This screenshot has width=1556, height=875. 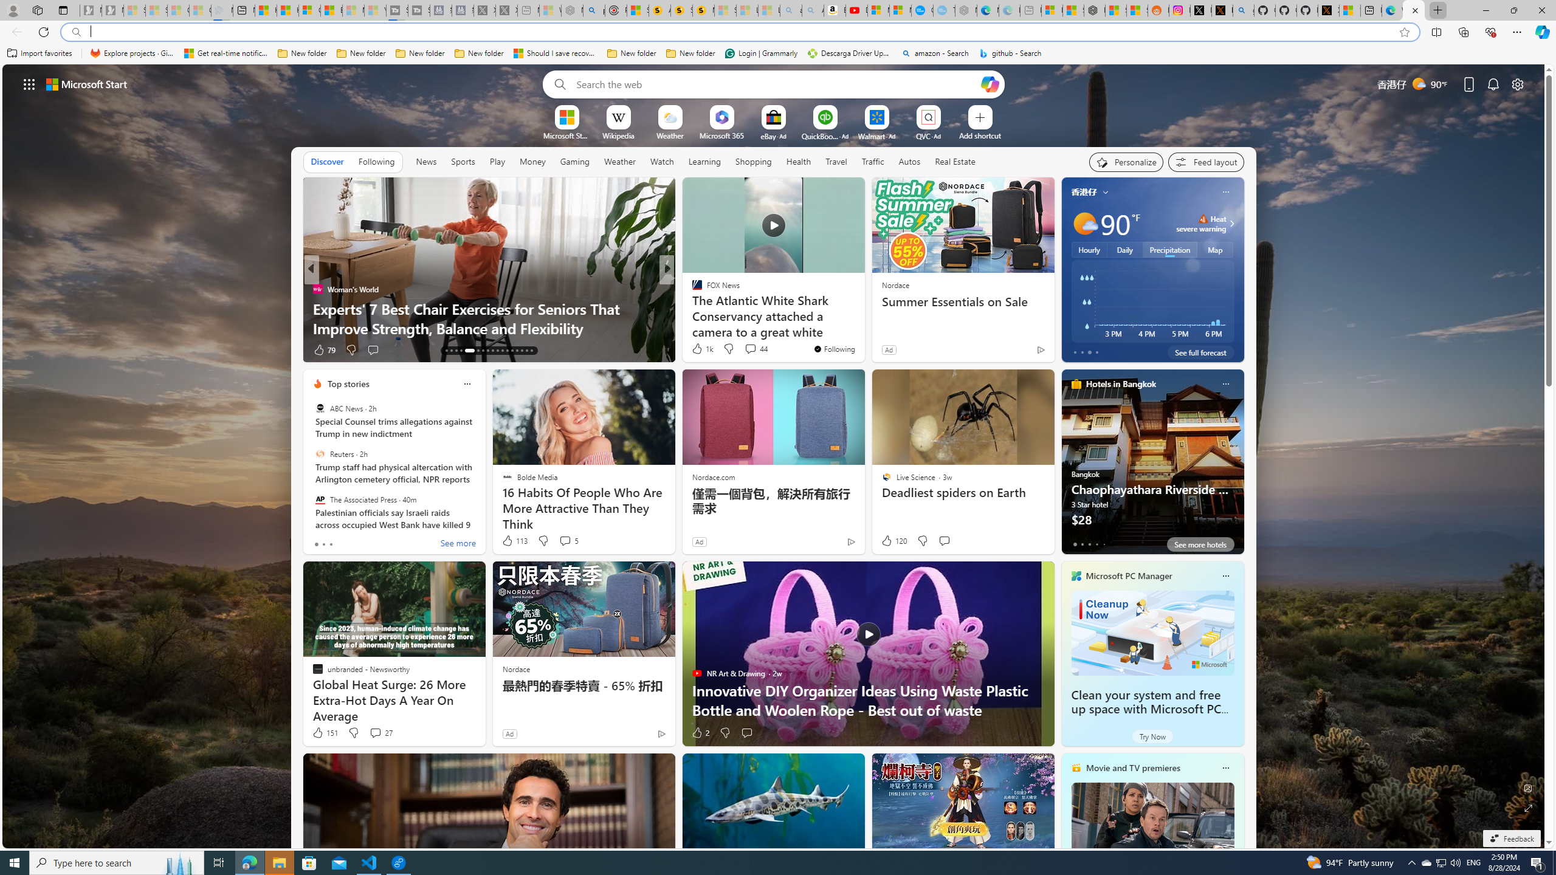 I want to click on Sports, so click(x=463, y=161).